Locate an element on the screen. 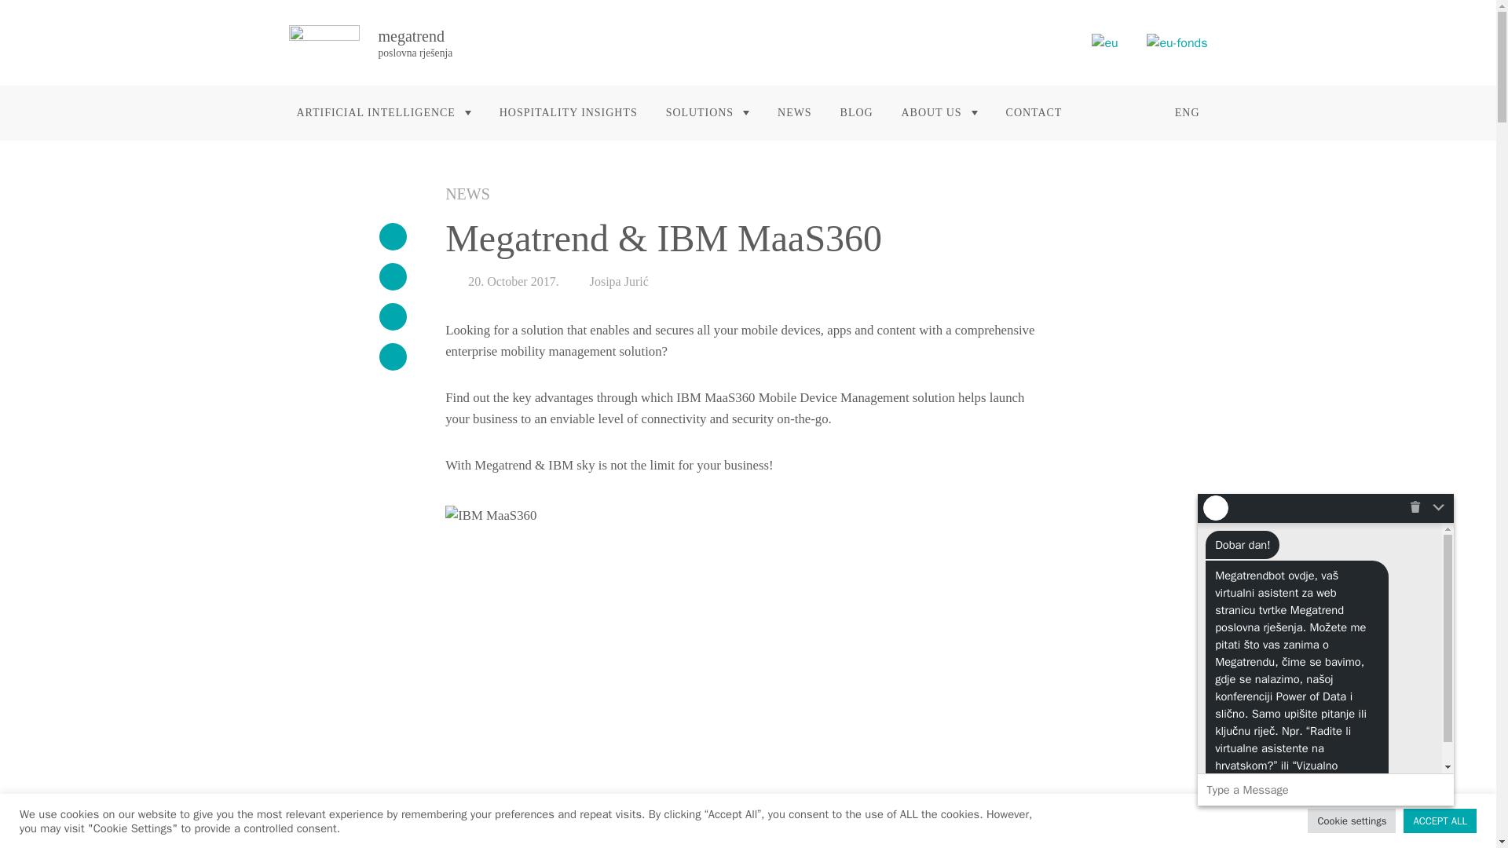  CONTACT is located at coordinates (1034, 113).